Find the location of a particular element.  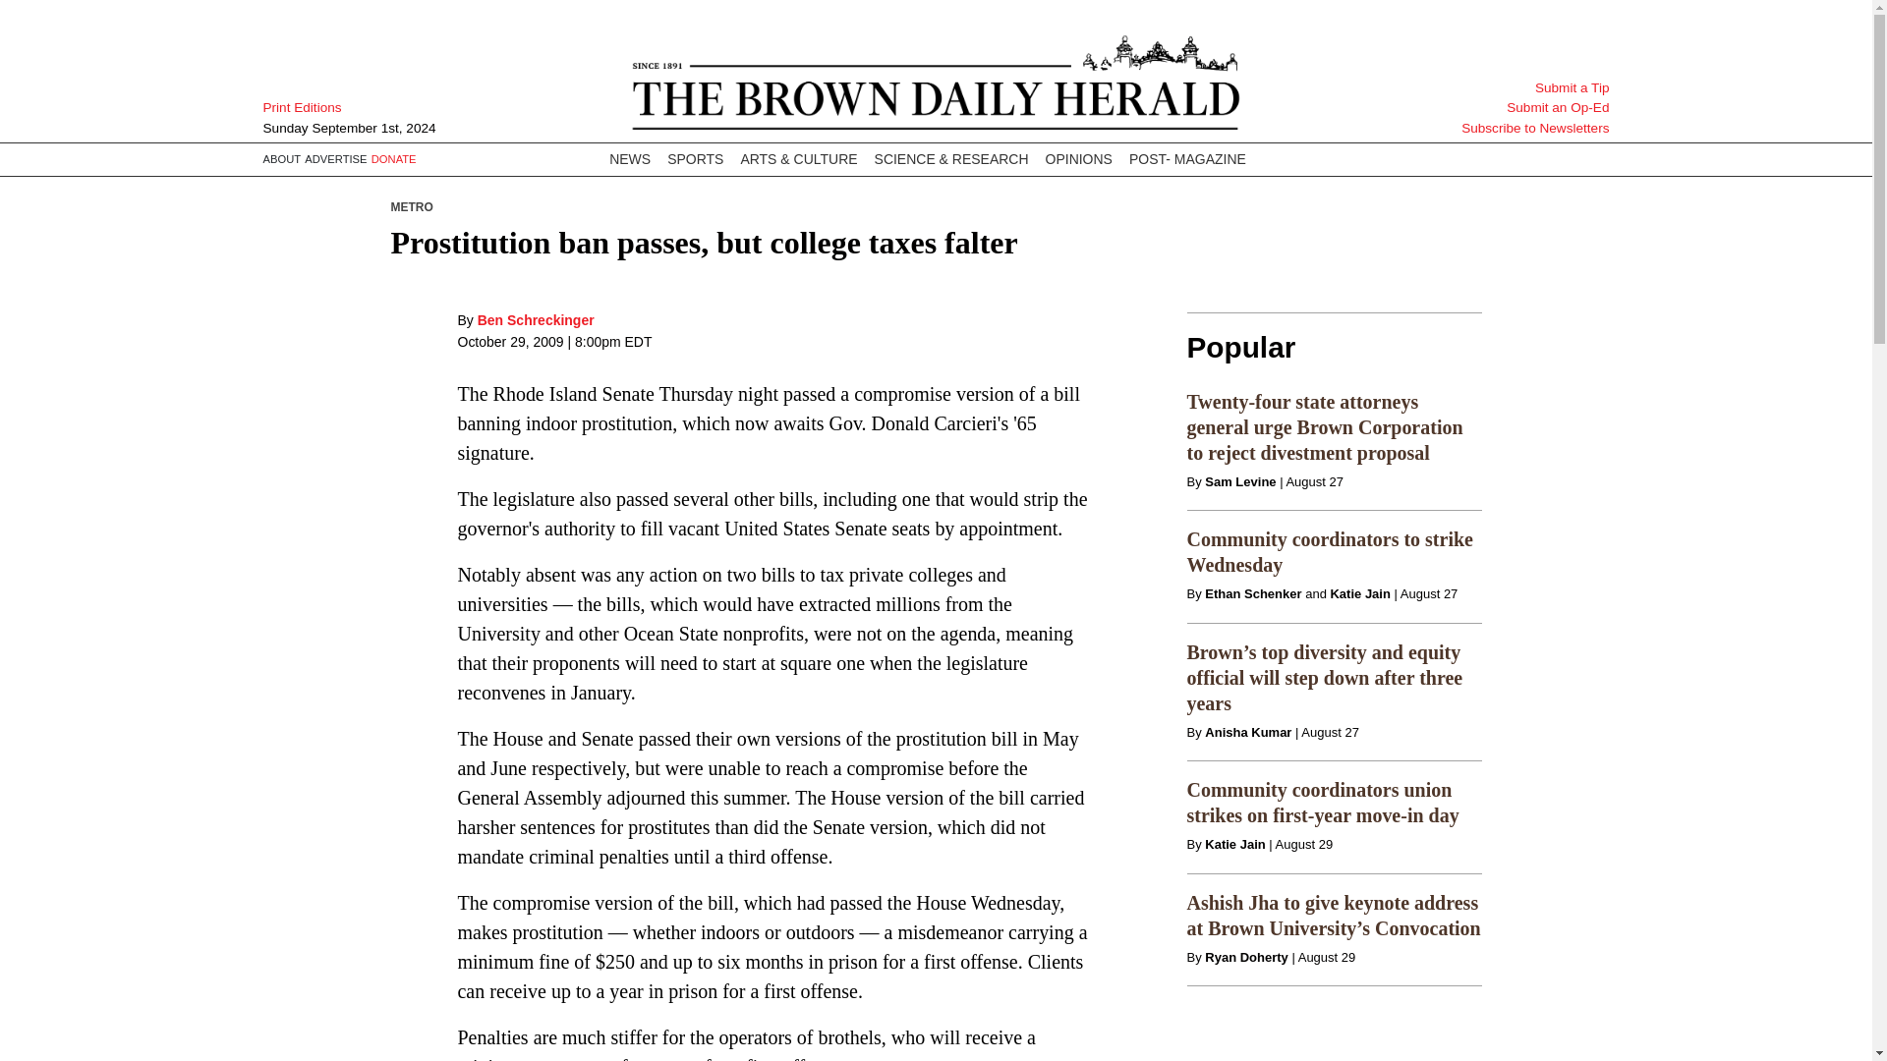

SPORTS is located at coordinates (695, 159).